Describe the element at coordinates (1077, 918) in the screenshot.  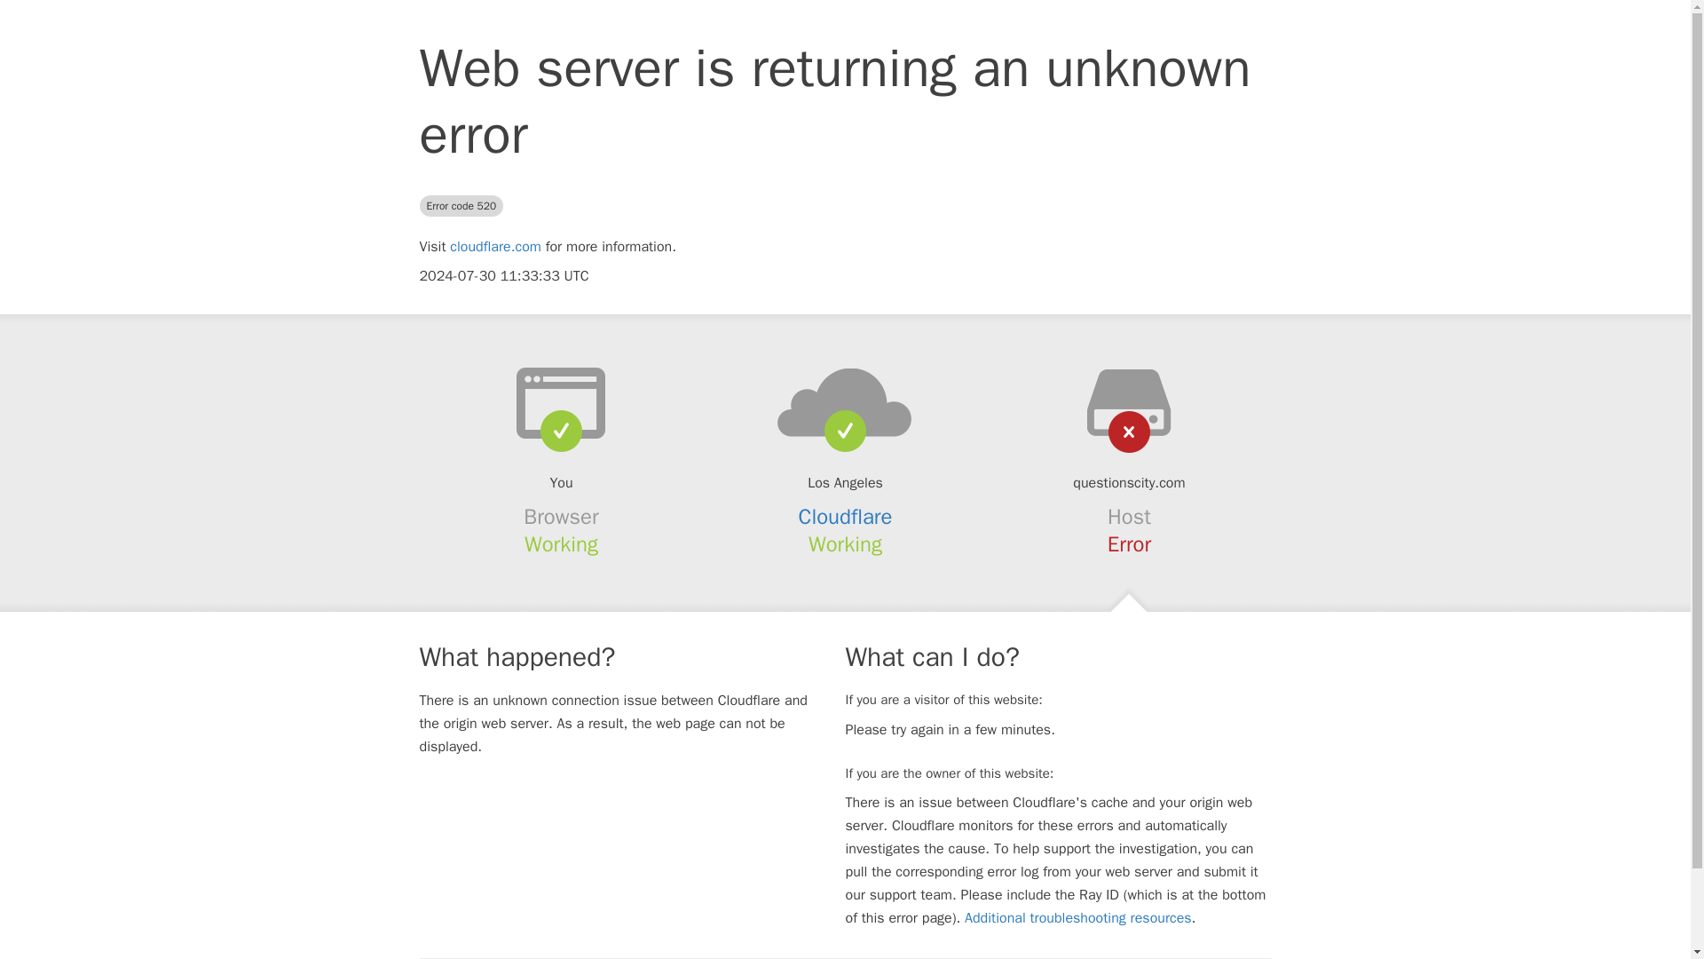
I see `Additional troubleshooting resources` at that location.